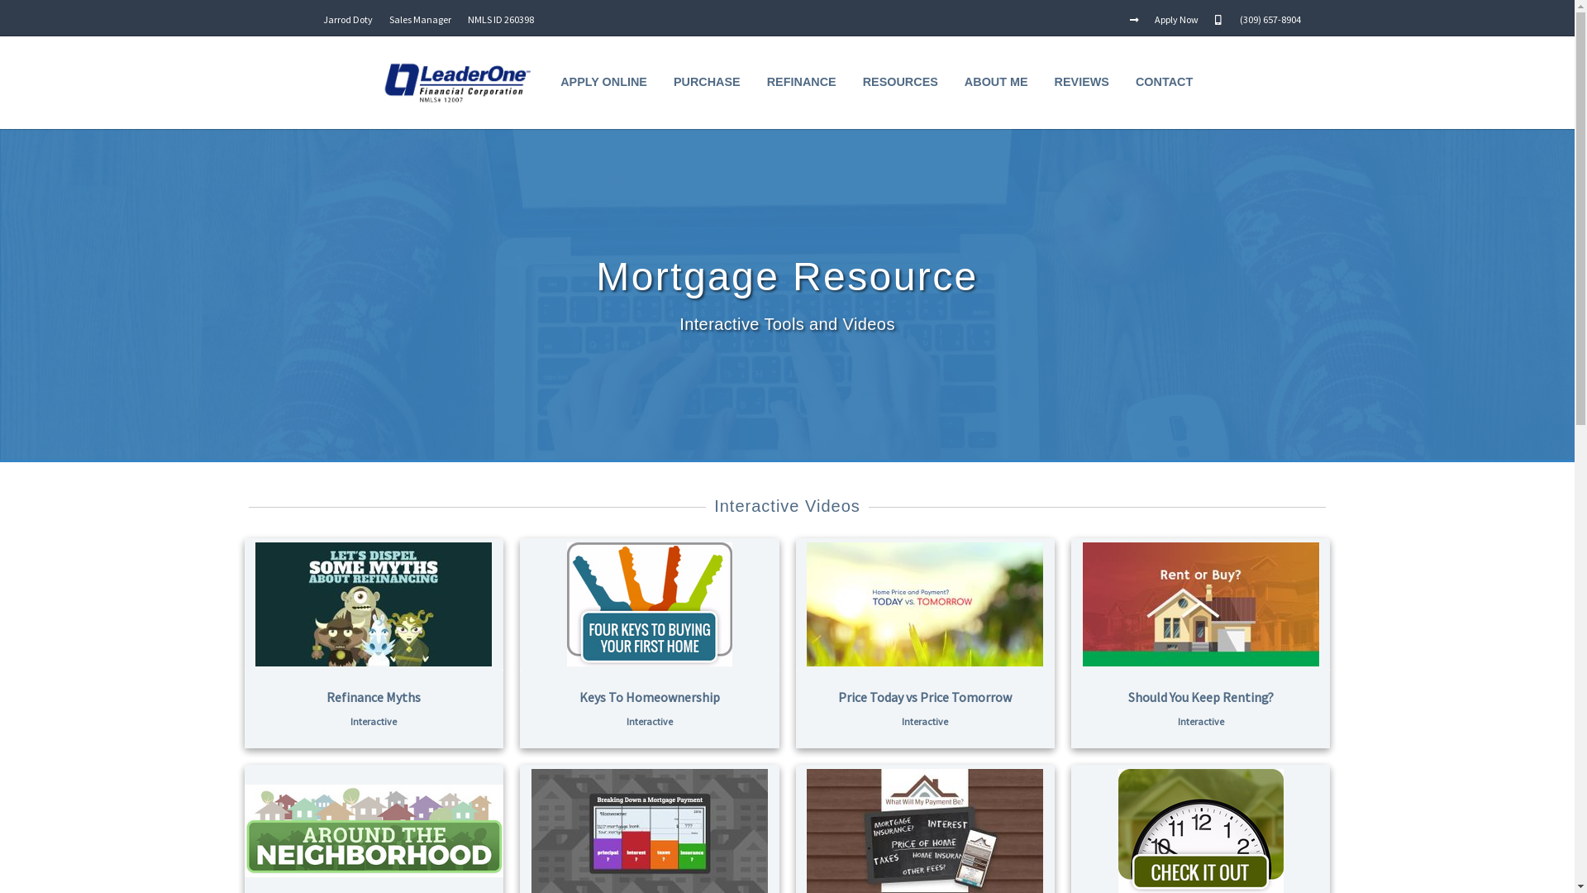 The image size is (1587, 893). I want to click on RESOURCES, so click(901, 83).